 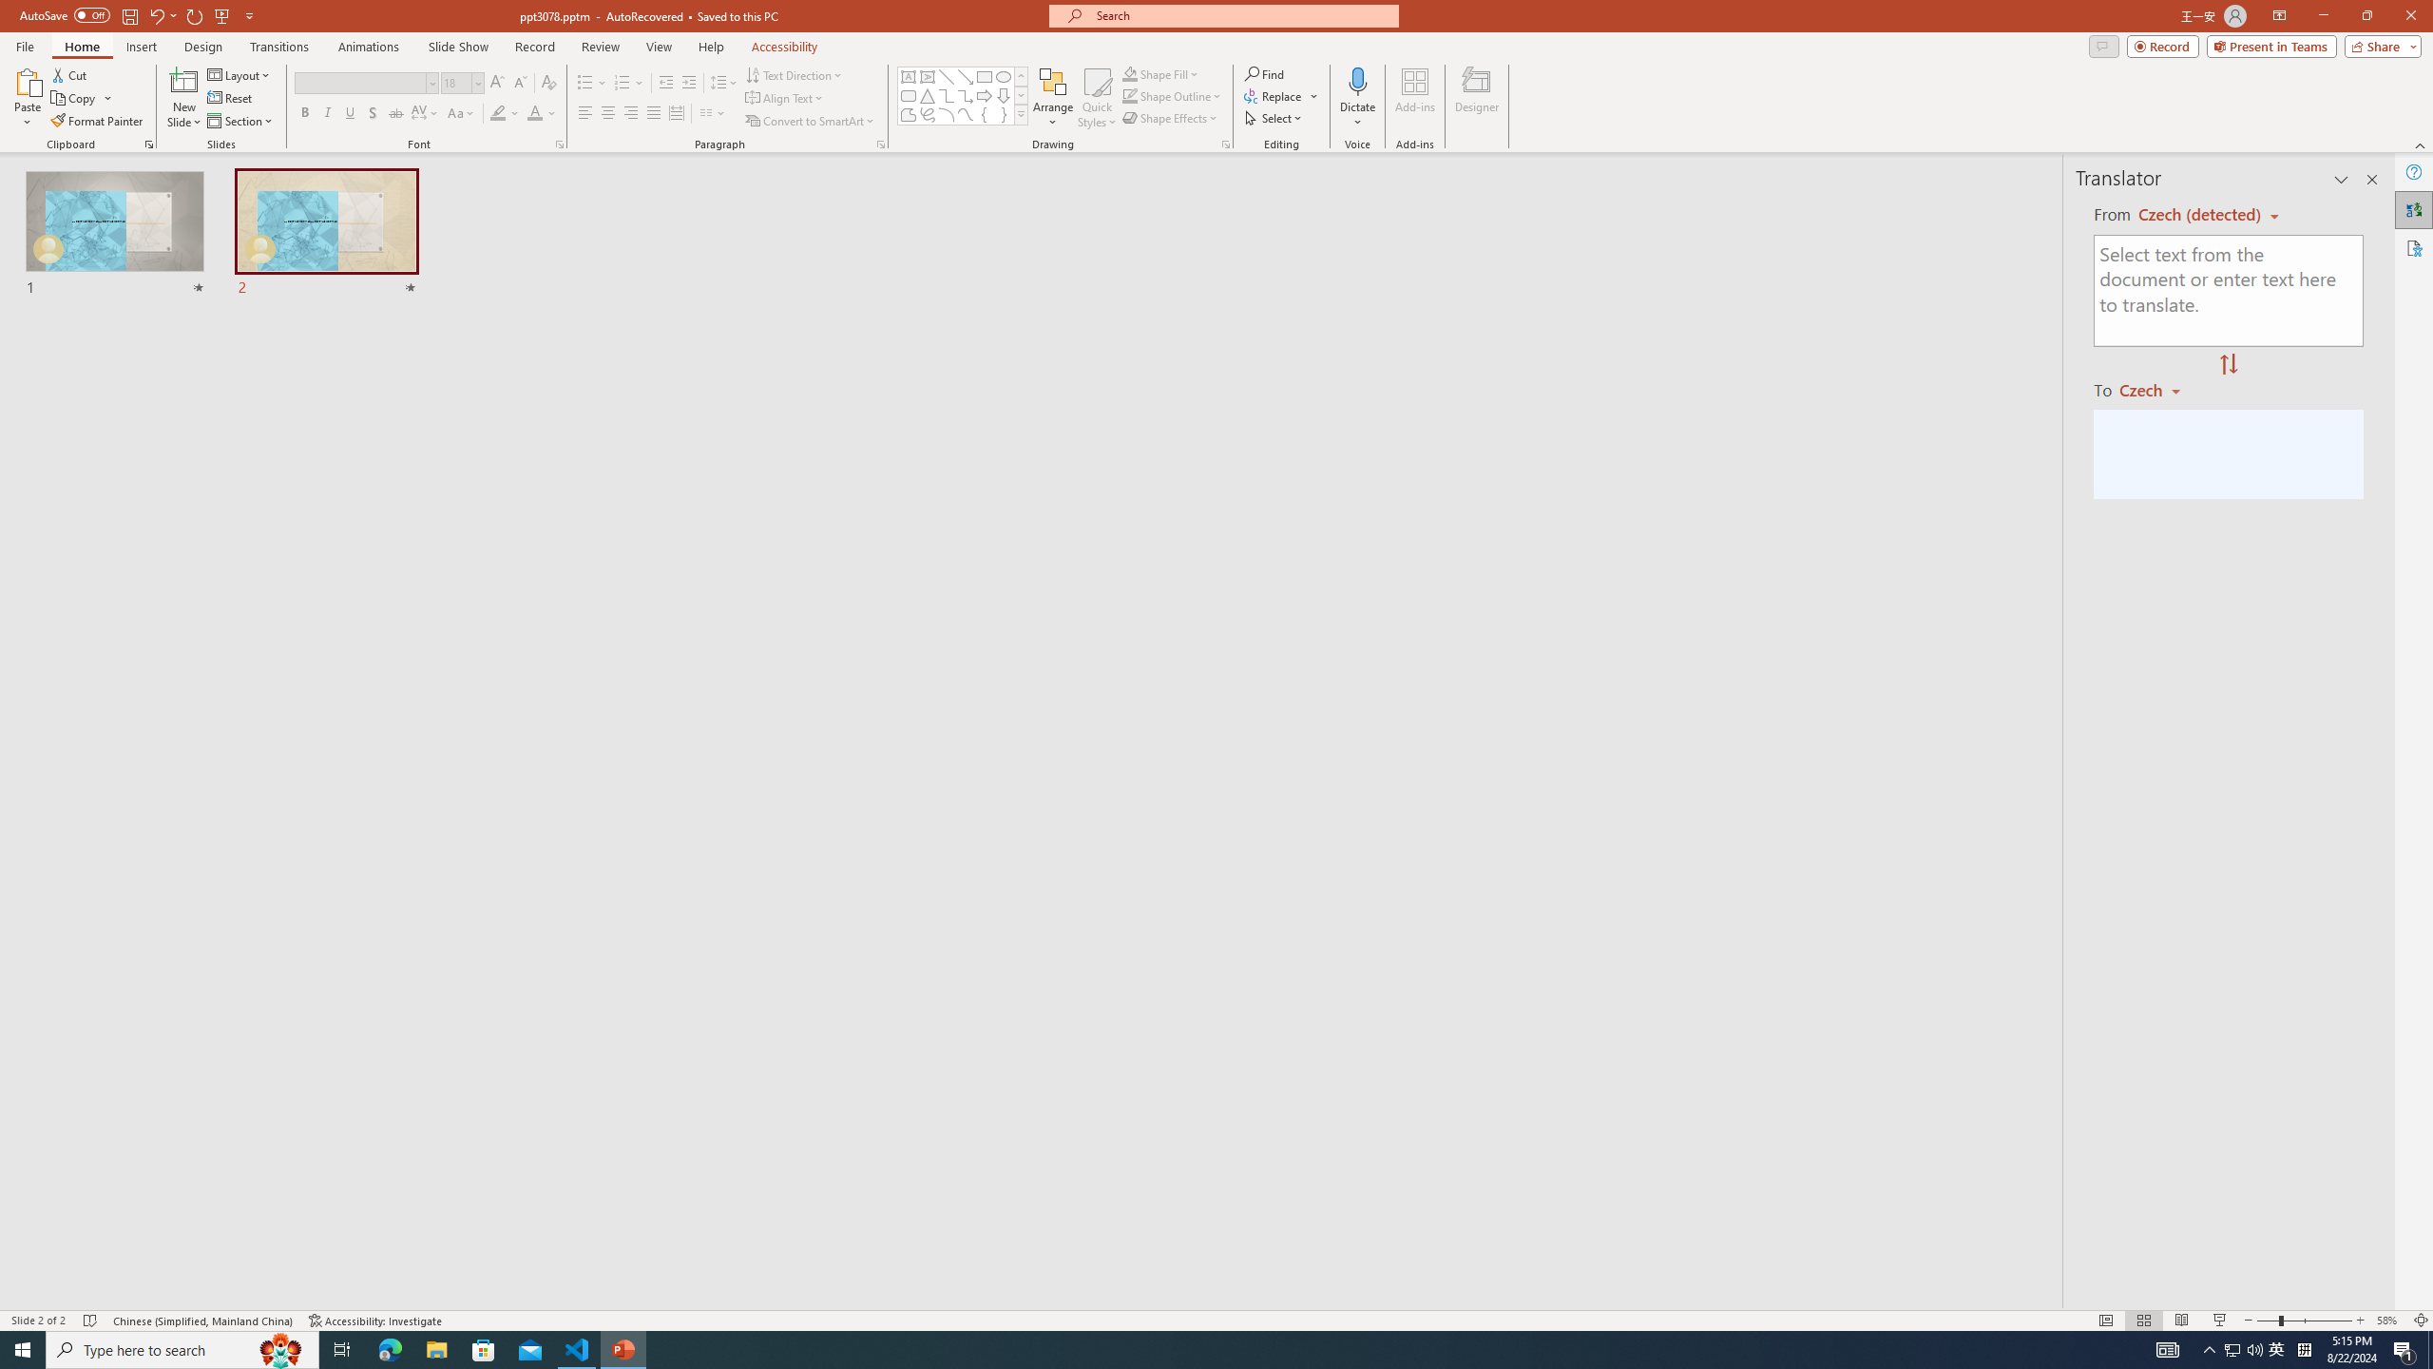 I want to click on Animations, so click(x=369, y=47).